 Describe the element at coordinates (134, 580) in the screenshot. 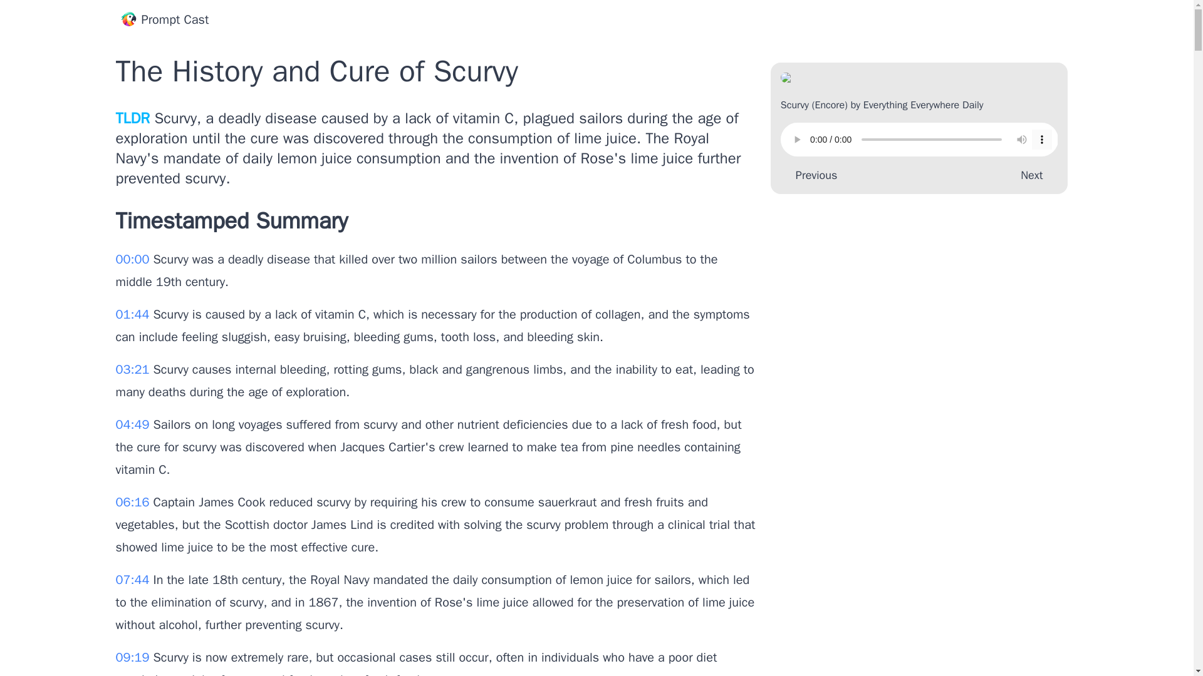

I see `07:44` at that location.